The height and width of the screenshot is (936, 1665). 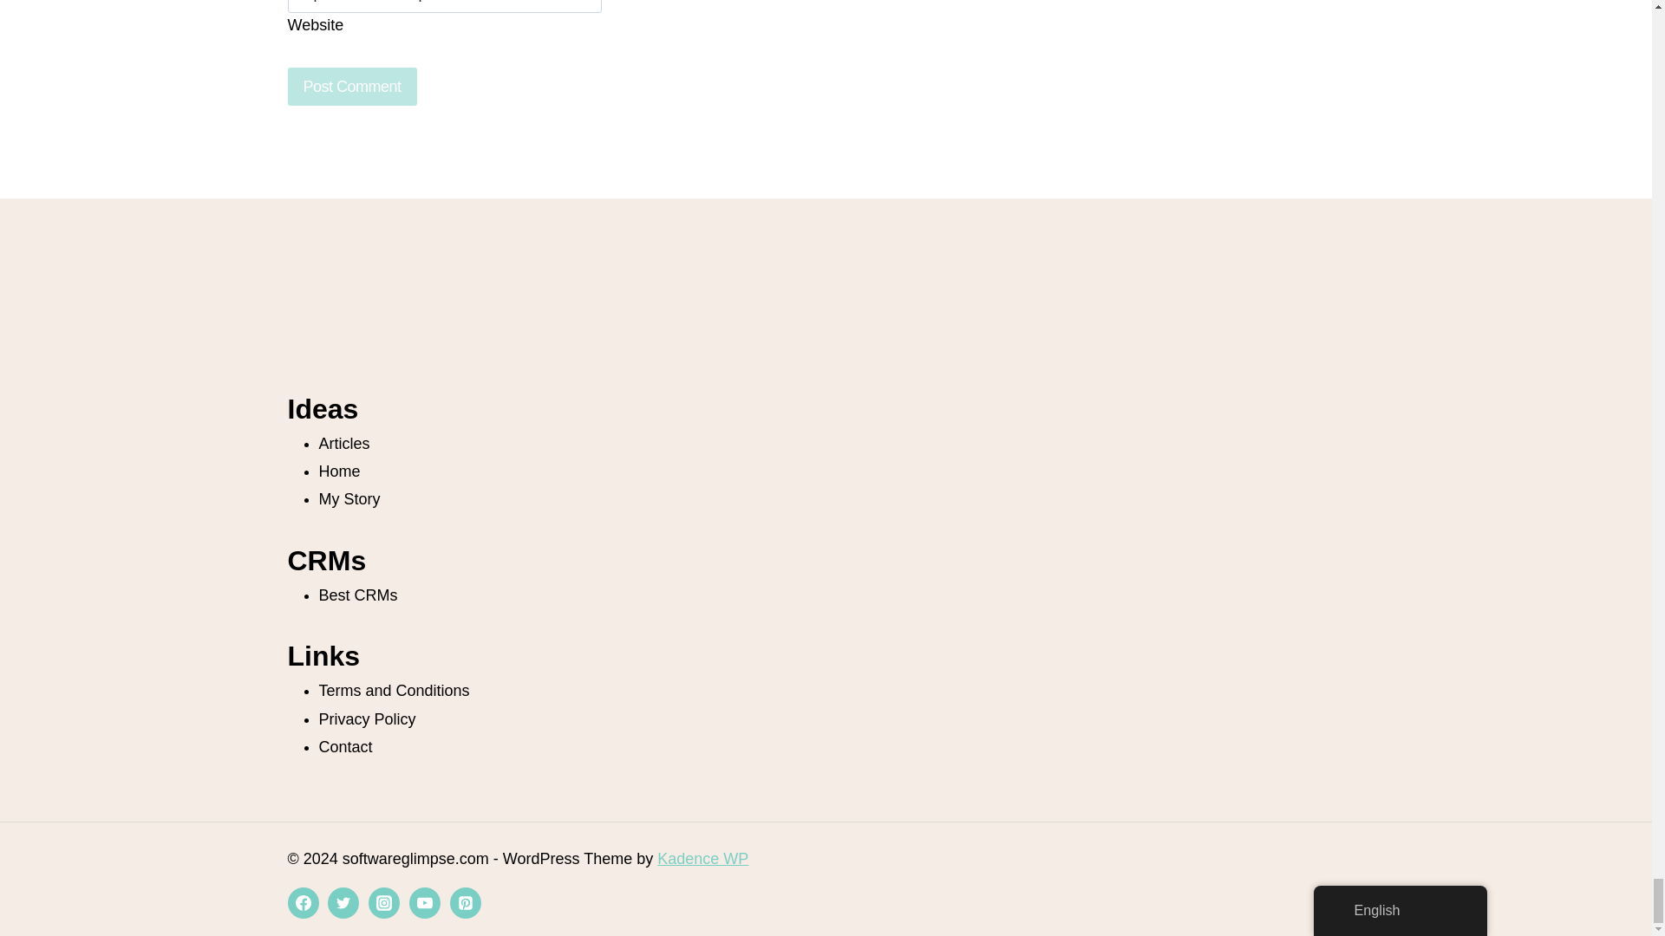 I want to click on Post Comment, so click(x=352, y=85).